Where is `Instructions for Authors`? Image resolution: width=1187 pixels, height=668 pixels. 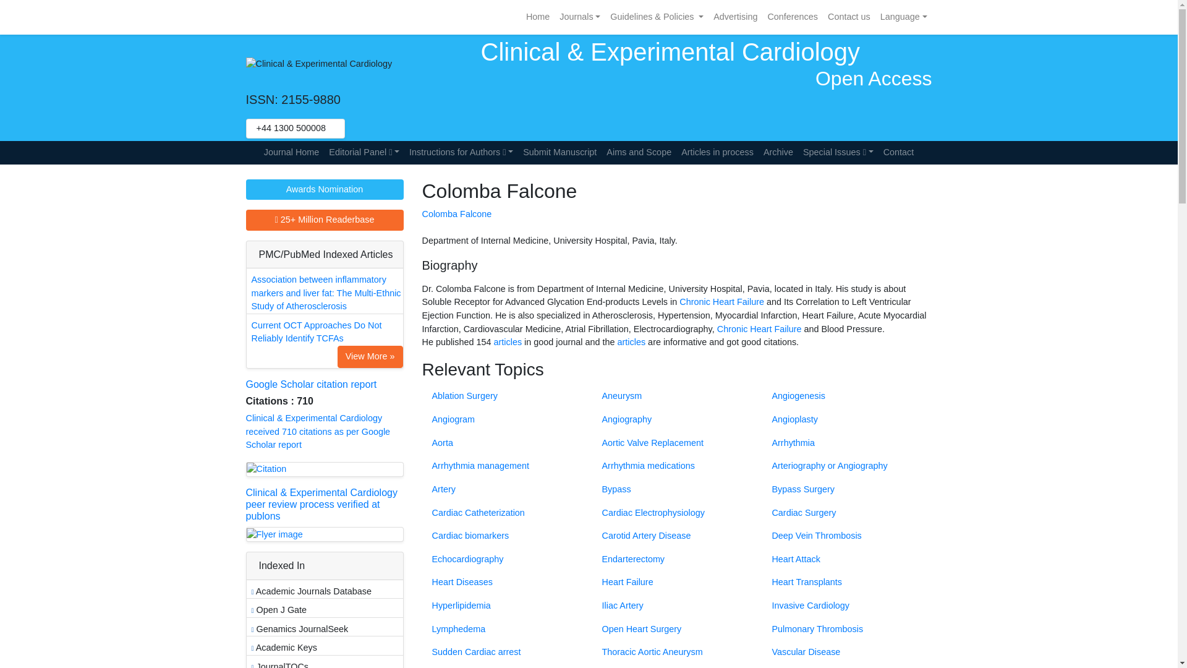 Instructions for Authors is located at coordinates (461, 152).